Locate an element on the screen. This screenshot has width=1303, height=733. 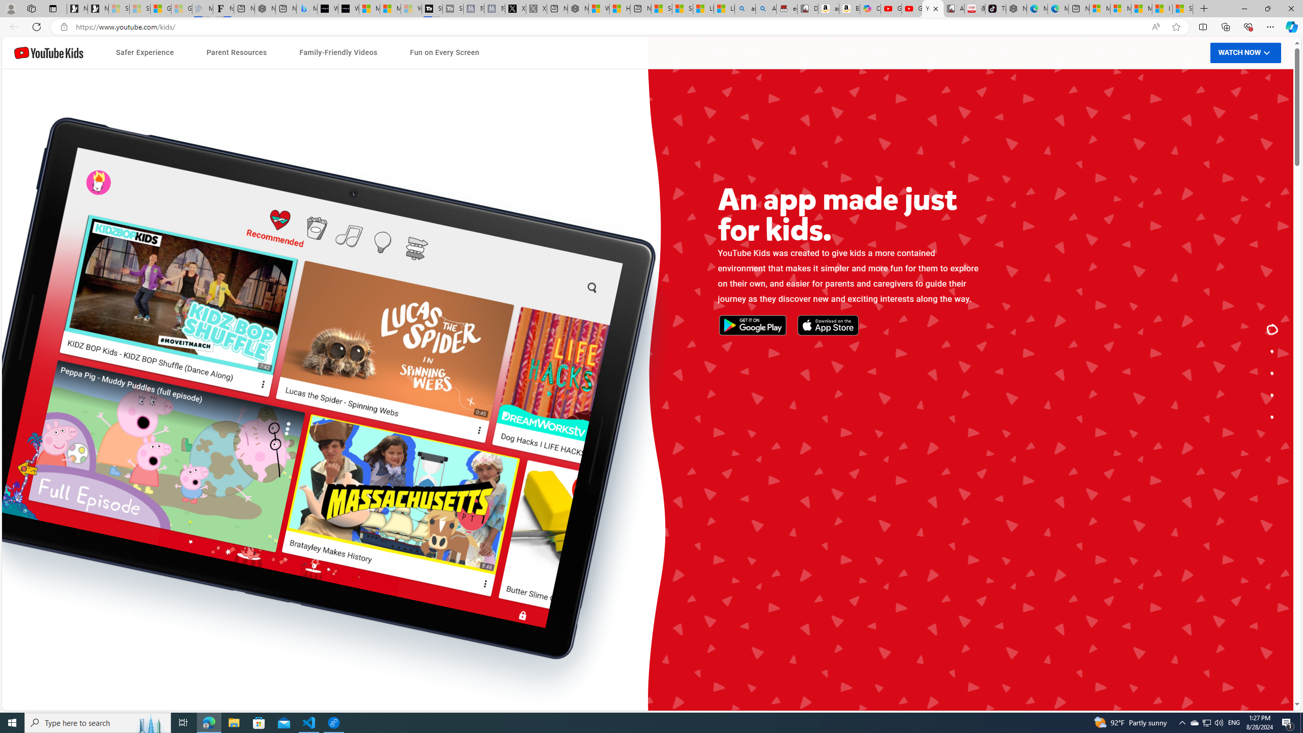
Class: ytk__arrow-link-icon ytk-desktop-up-only-inline is located at coordinates (818, 396).